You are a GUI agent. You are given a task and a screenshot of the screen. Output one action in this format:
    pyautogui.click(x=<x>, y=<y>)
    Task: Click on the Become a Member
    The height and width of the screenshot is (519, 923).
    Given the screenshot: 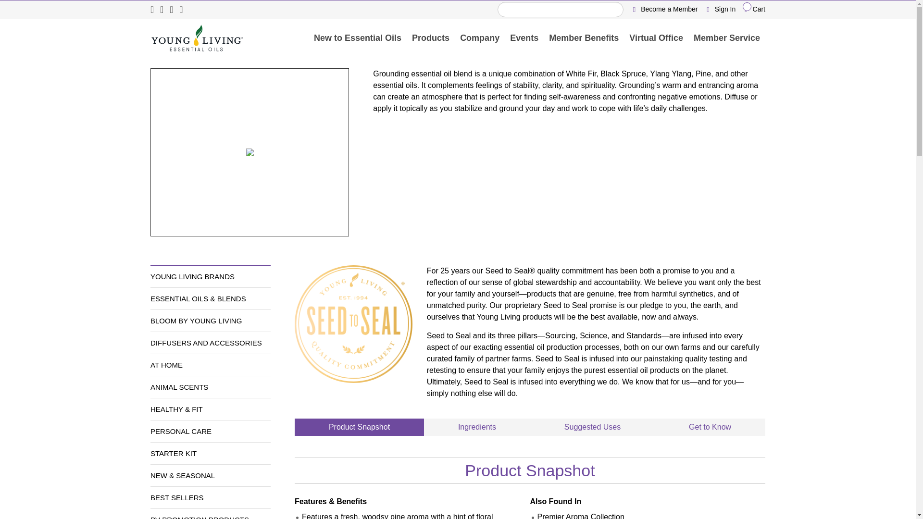 What is the action you would take?
    pyautogui.click(x=666, y=9)
    